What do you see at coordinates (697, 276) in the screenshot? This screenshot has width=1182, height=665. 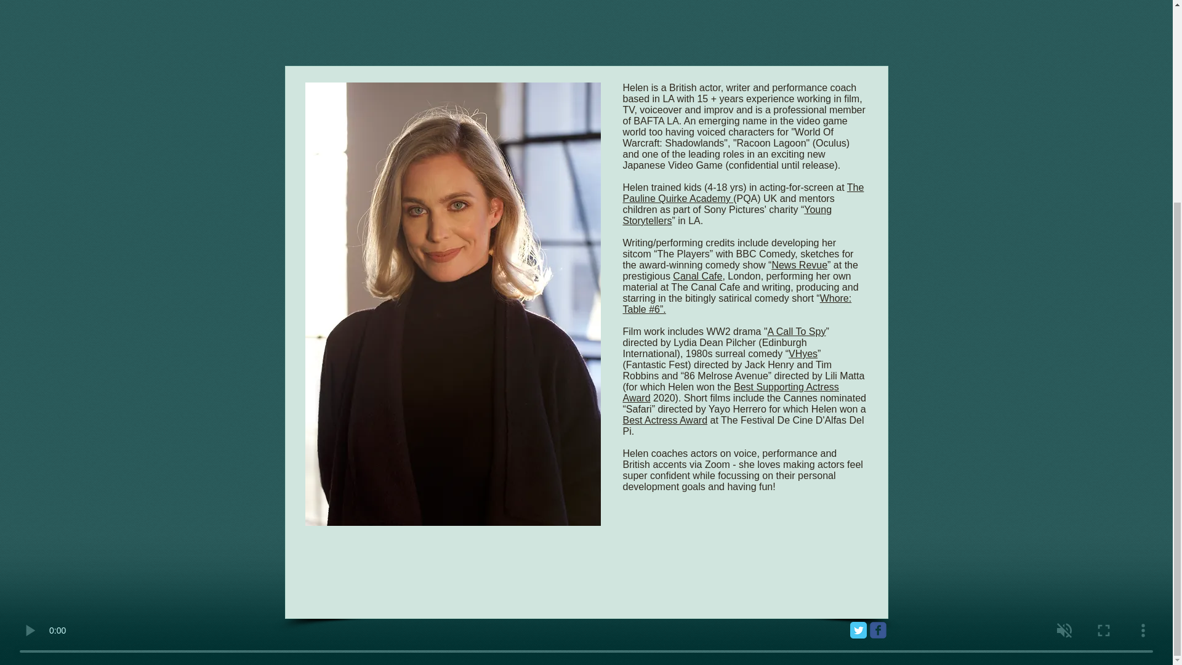 I see `Canal Cafe` at bounding box center [697, 276].